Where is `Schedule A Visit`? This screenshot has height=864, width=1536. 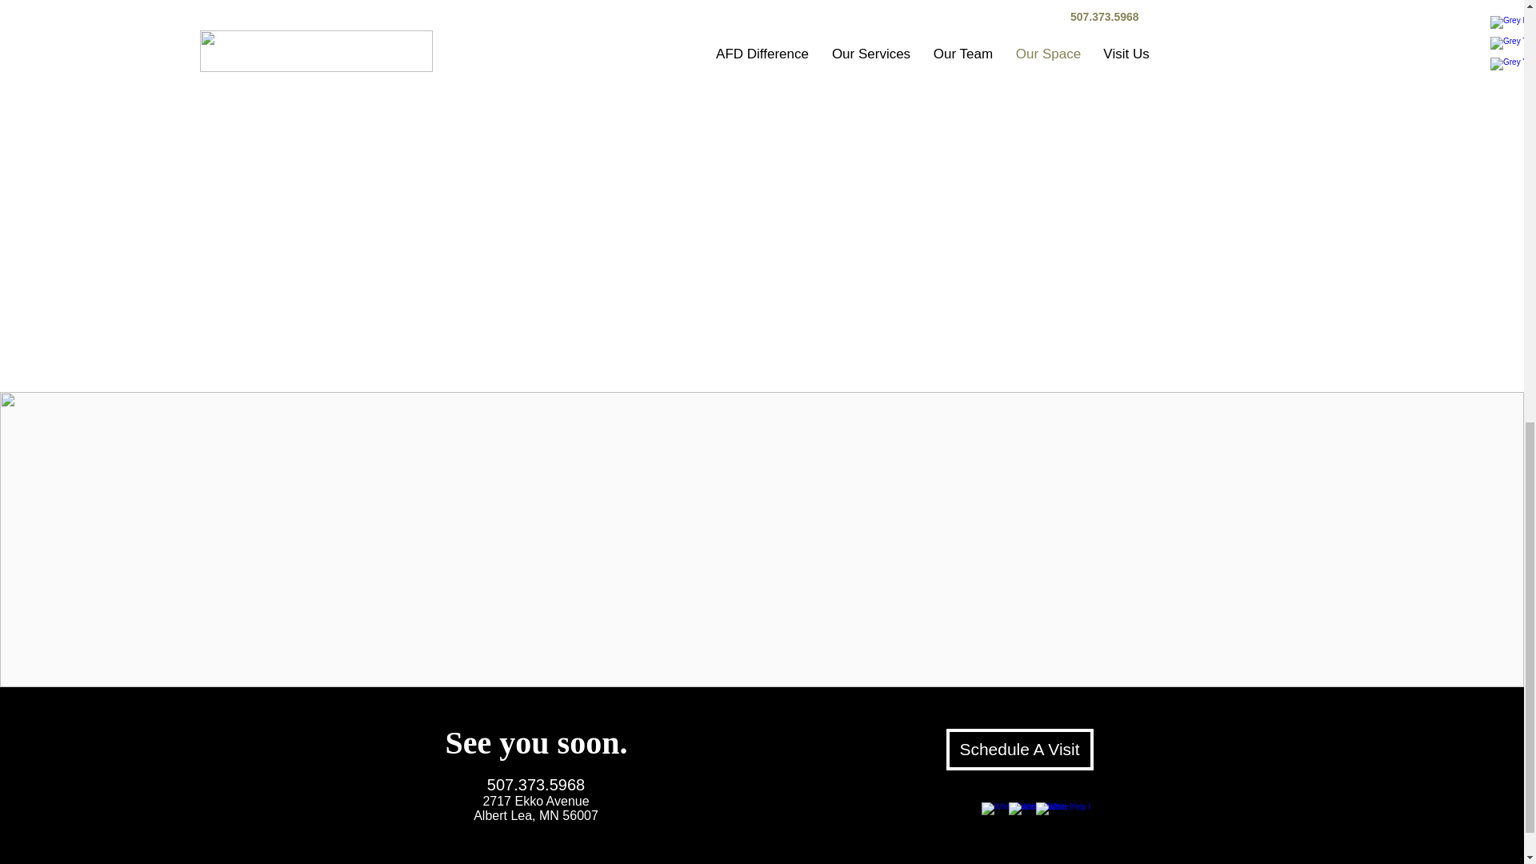
Schedule A Visit is located at coordinates (536, 808).